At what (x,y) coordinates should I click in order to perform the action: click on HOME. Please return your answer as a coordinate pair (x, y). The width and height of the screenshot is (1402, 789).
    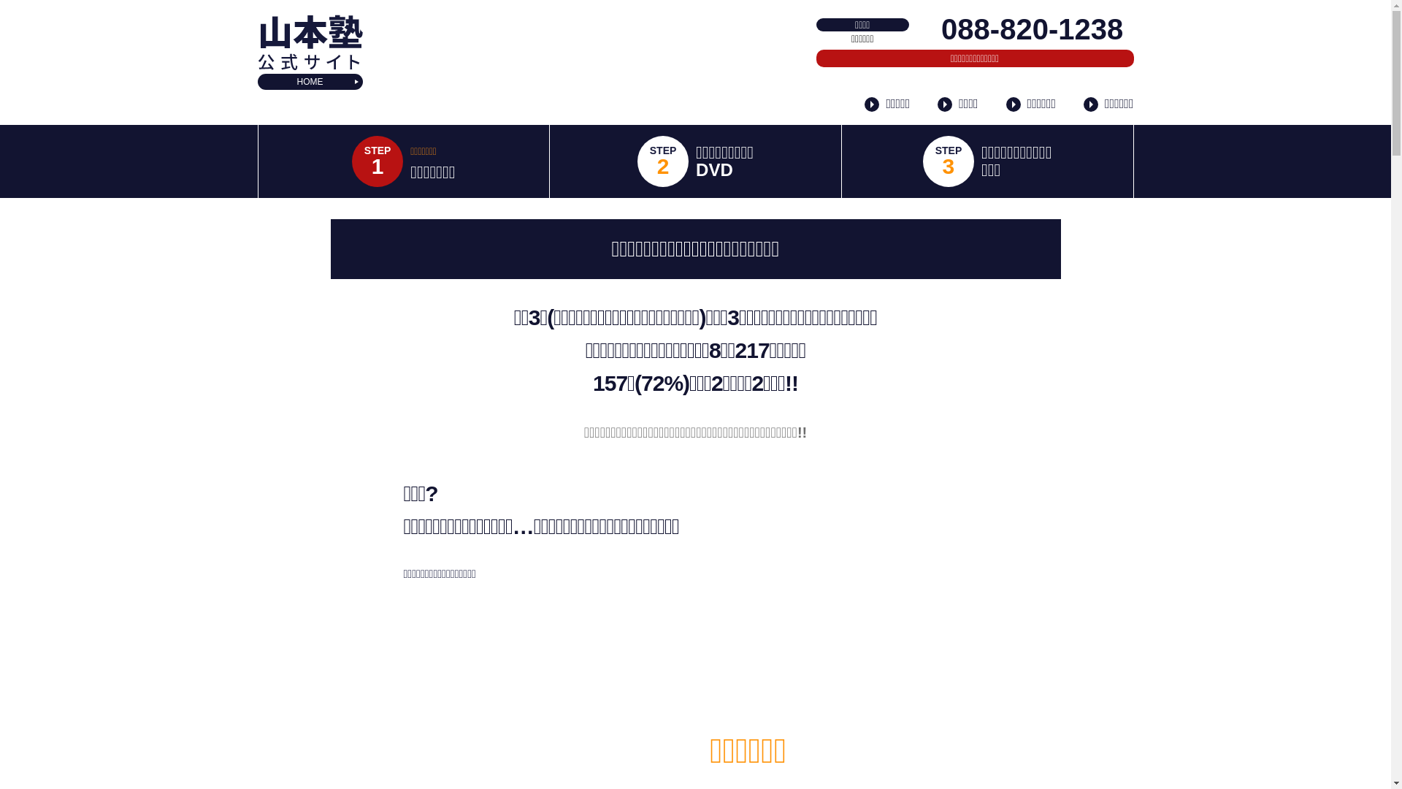
    Looking at the image, I should click on (310, 82).